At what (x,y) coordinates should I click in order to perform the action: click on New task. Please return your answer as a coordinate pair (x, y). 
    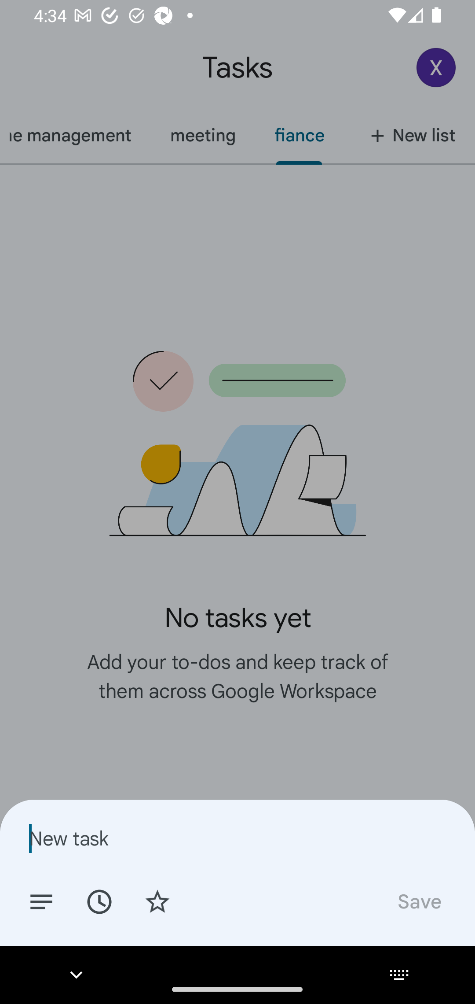
    Looking at the image, I should click on (237, 838).